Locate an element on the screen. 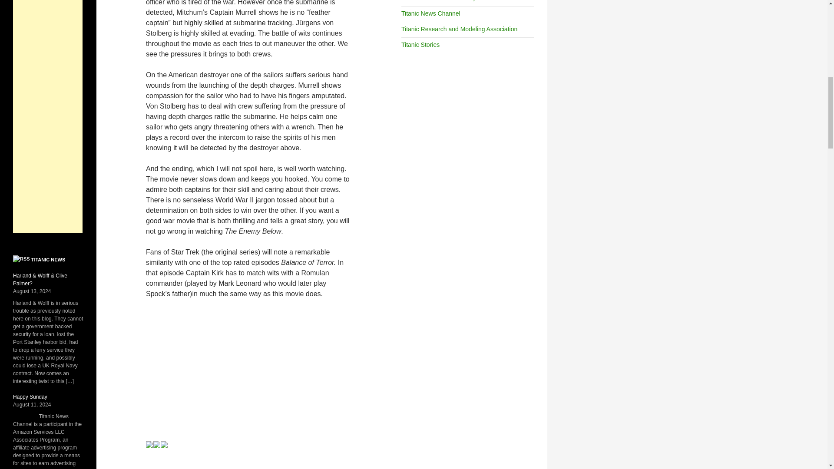  Titanic Research and Modeling Association is located at coordinates (459, 29).